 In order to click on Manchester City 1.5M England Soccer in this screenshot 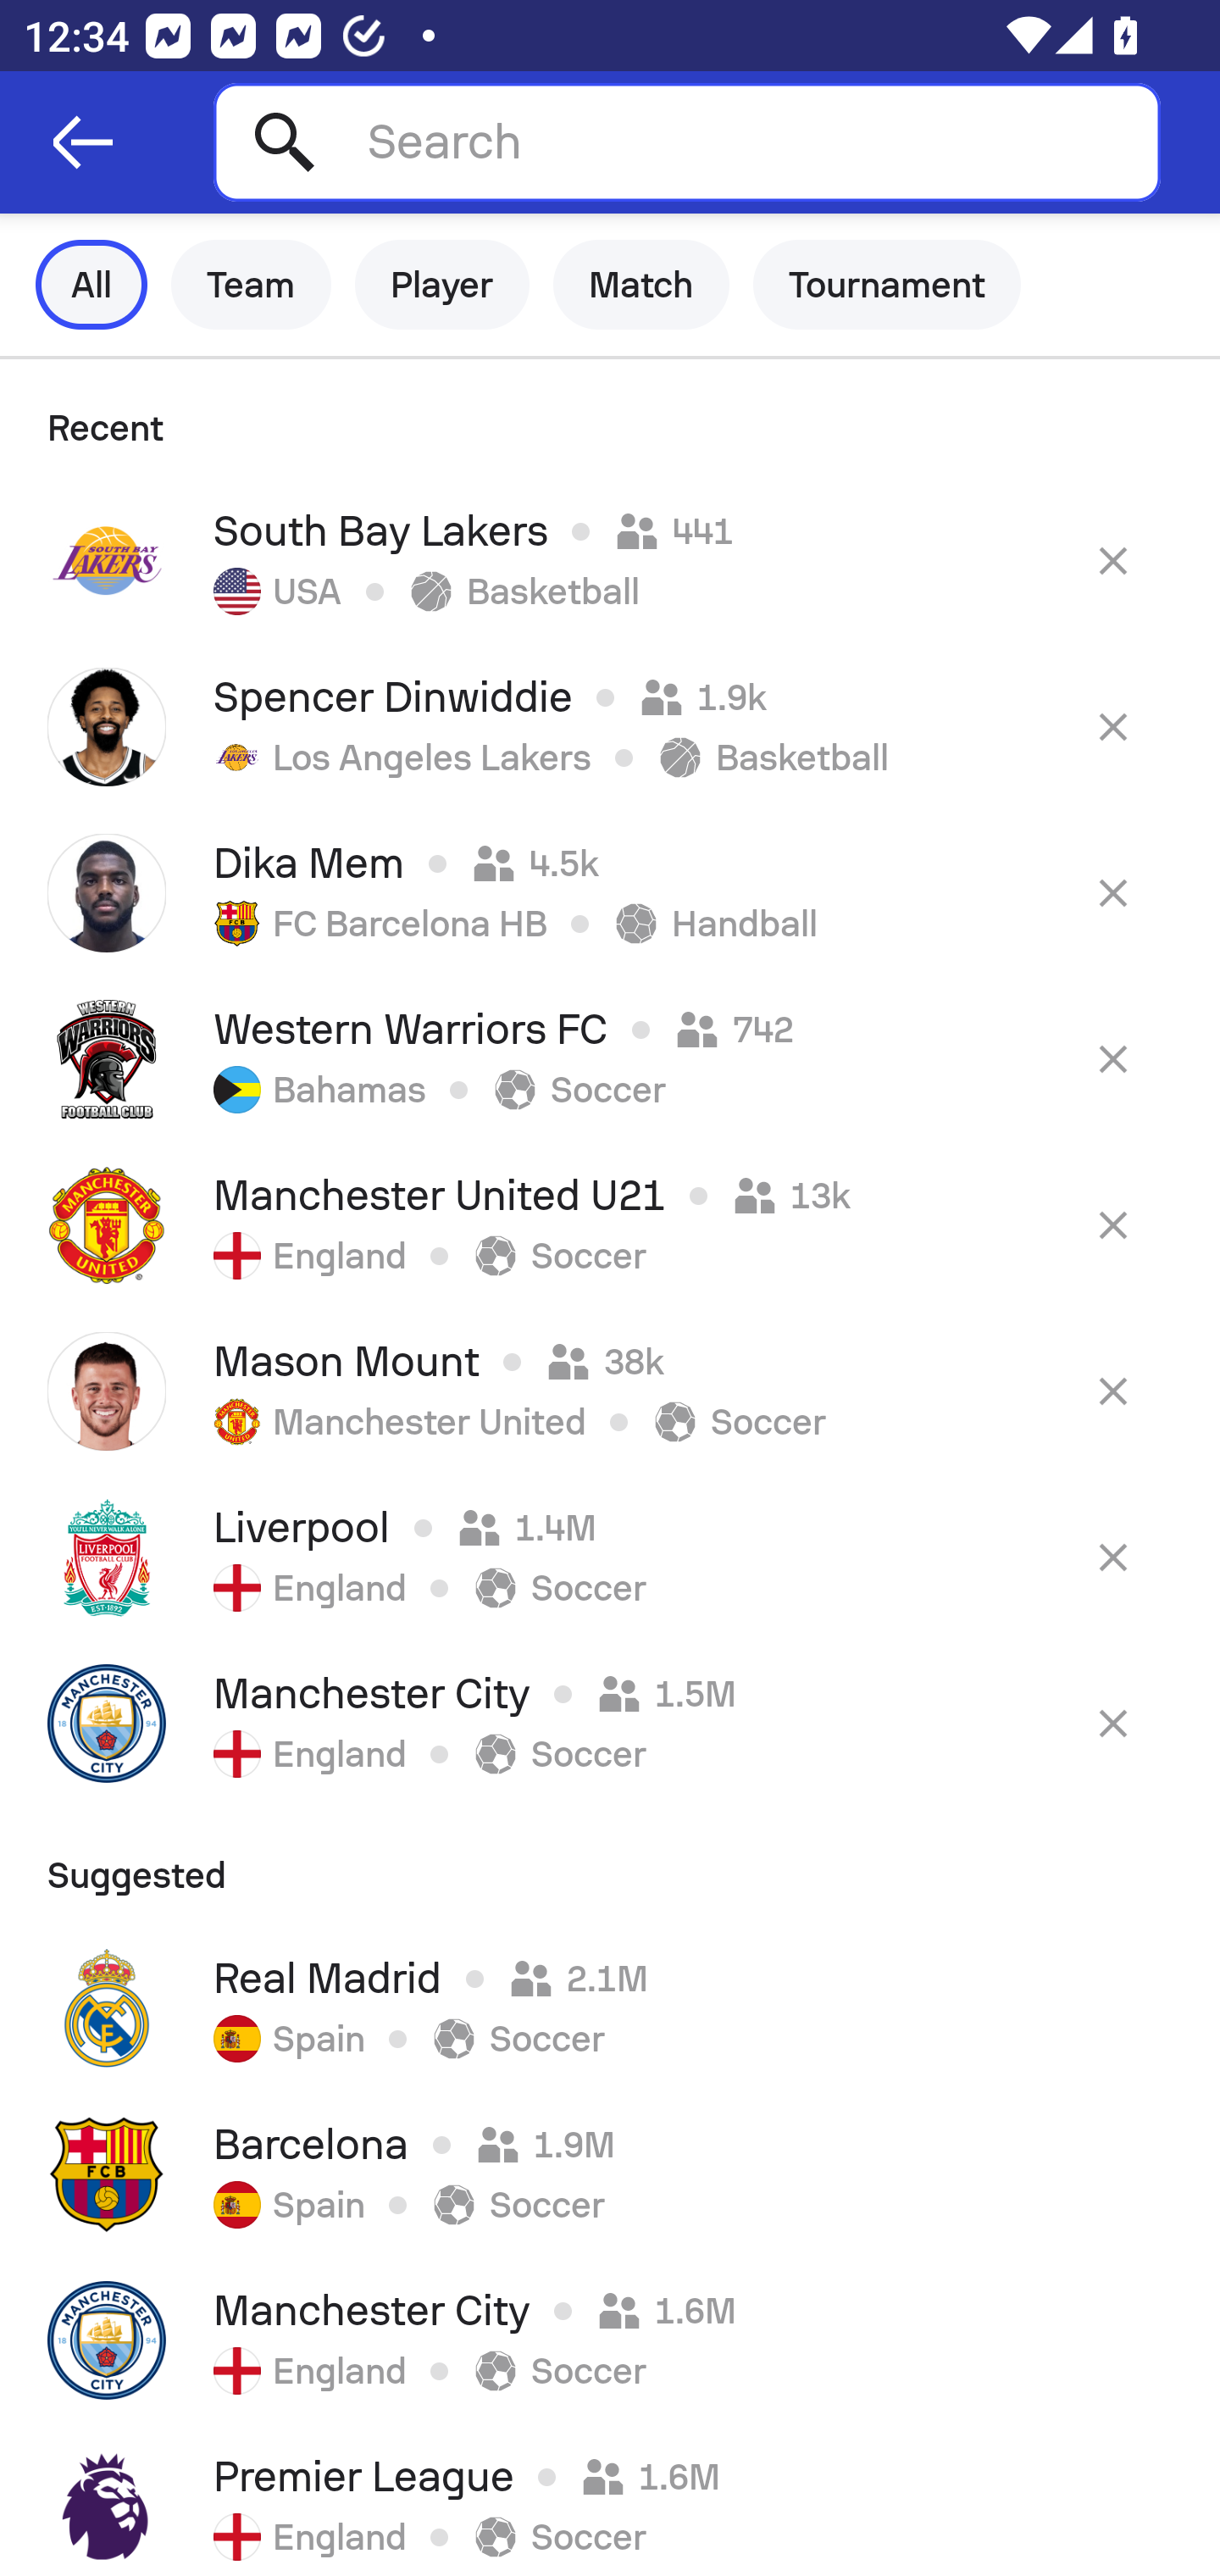, I will do `click(610, 1724)`.